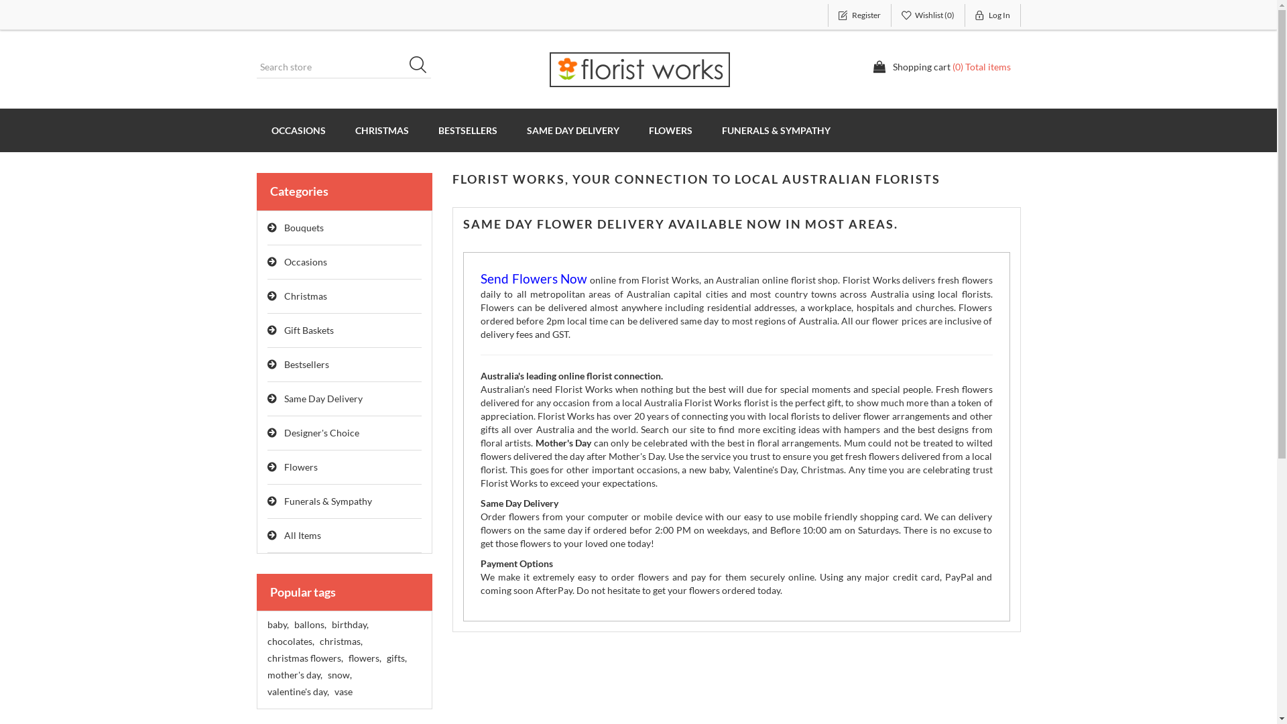 The width and height of the screenshot is (1287, 724). What do you see at coordinates (345, 536) in the screenshot?
I see `All Items` at bounding box center [345, 536].